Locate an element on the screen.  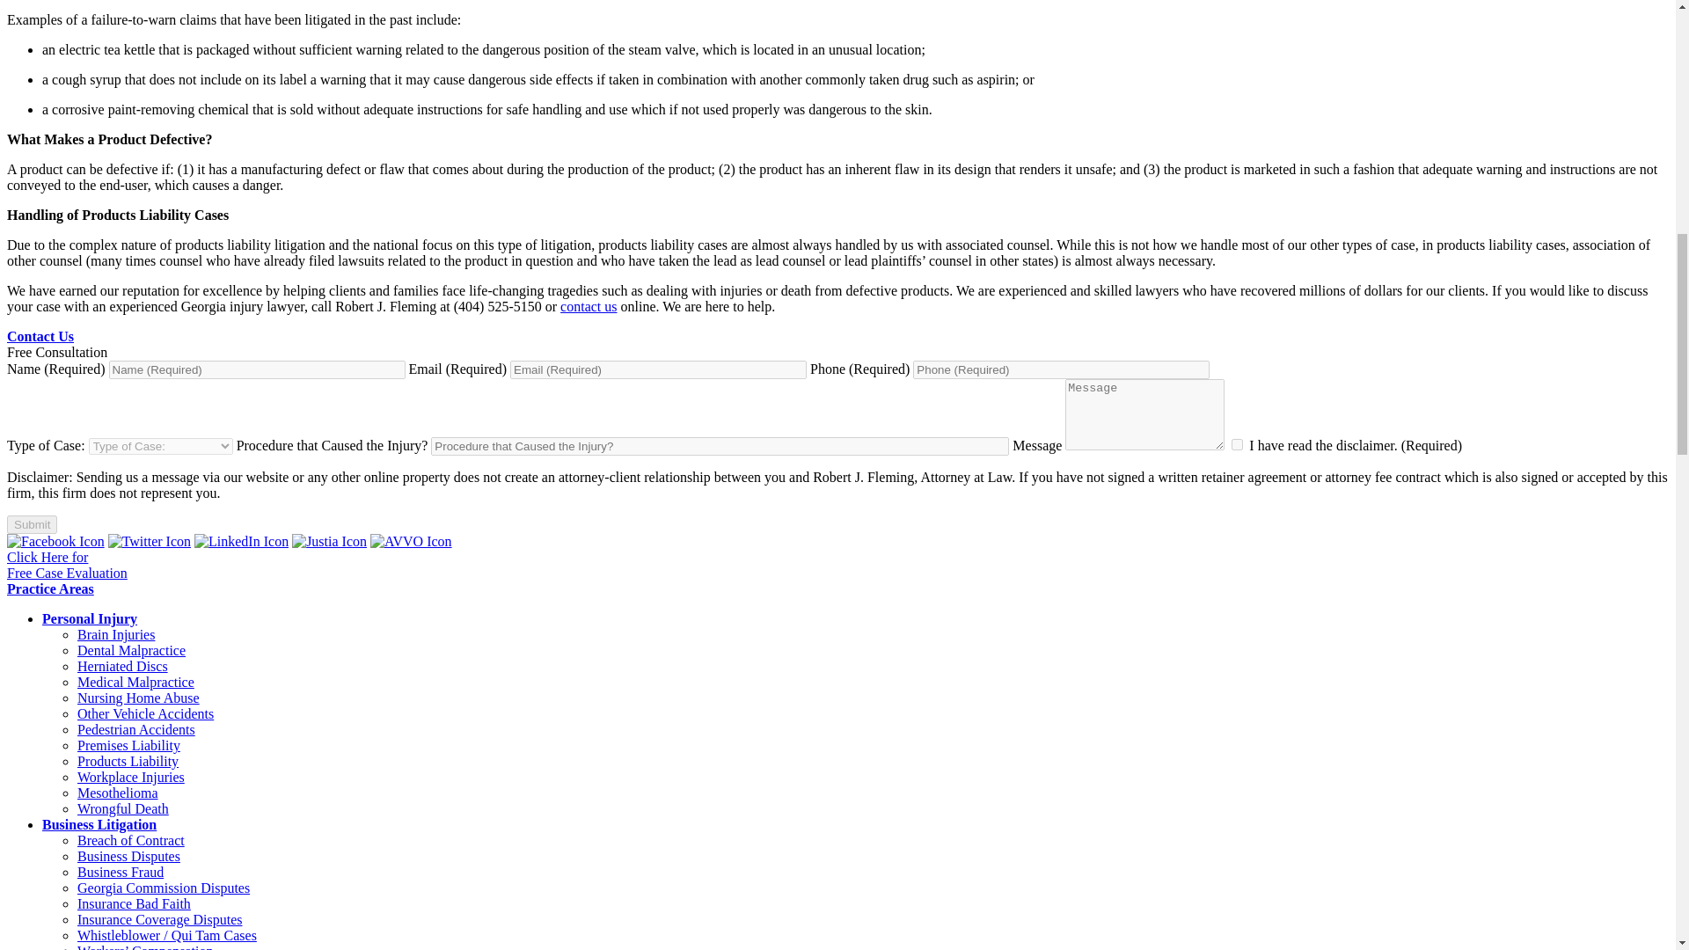
I have read the disclaimer is located at coordinates (241, 541).